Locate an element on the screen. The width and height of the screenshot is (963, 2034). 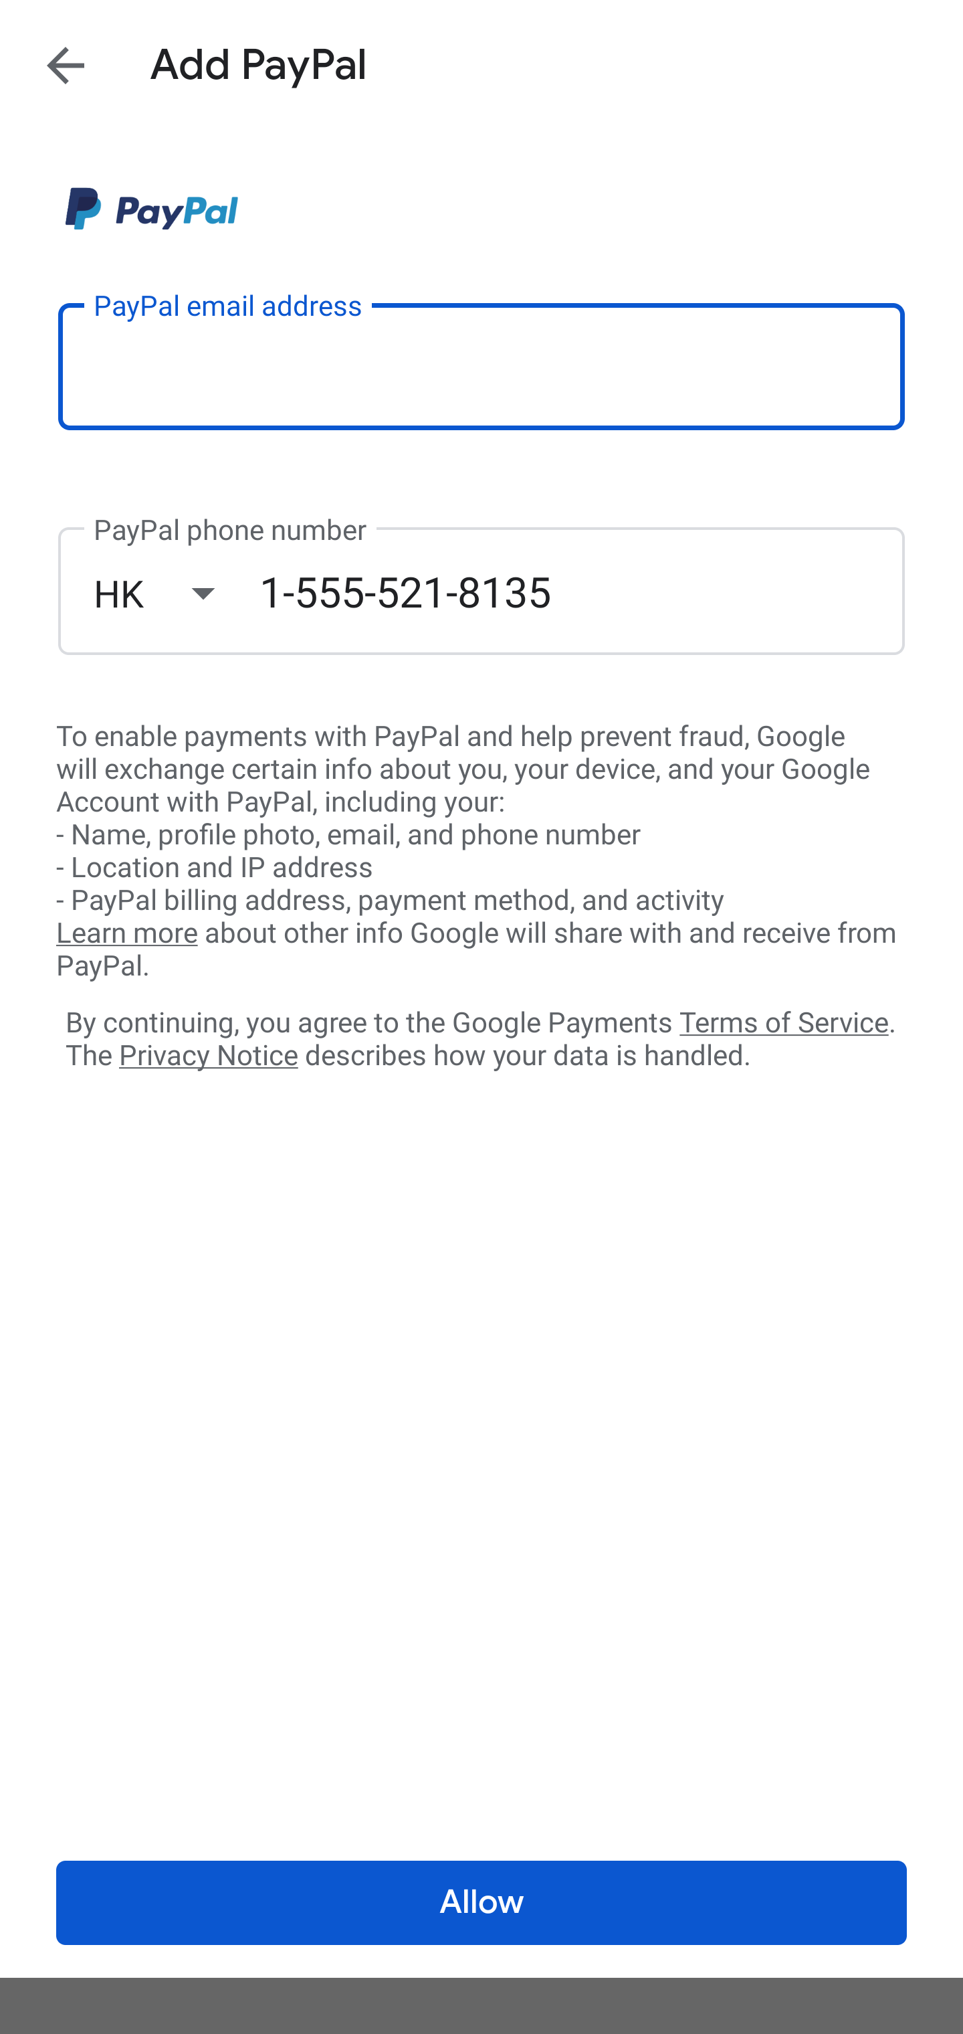
Privacy Notice is located at coordinates (208, 1056).